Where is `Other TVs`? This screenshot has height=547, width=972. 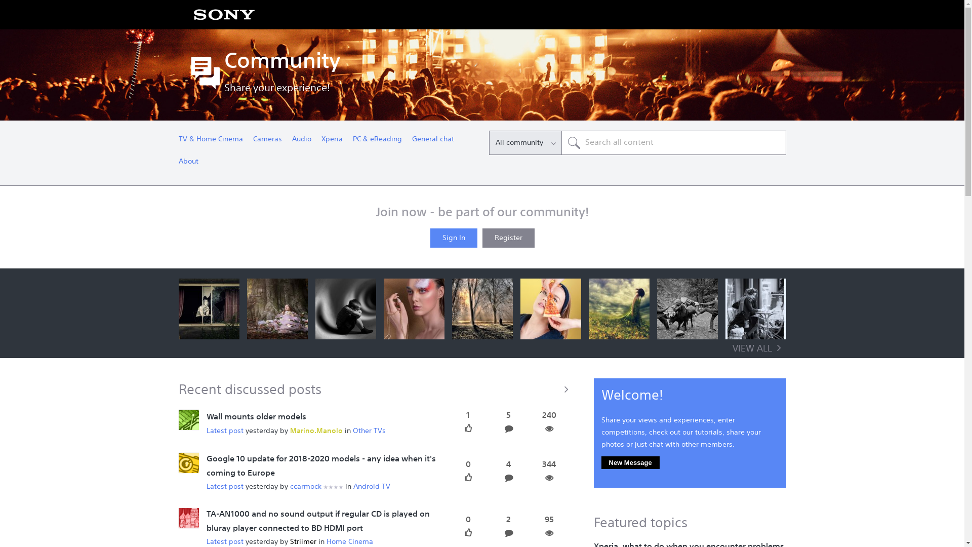 Other TVs is located at coordinates (369, 431).